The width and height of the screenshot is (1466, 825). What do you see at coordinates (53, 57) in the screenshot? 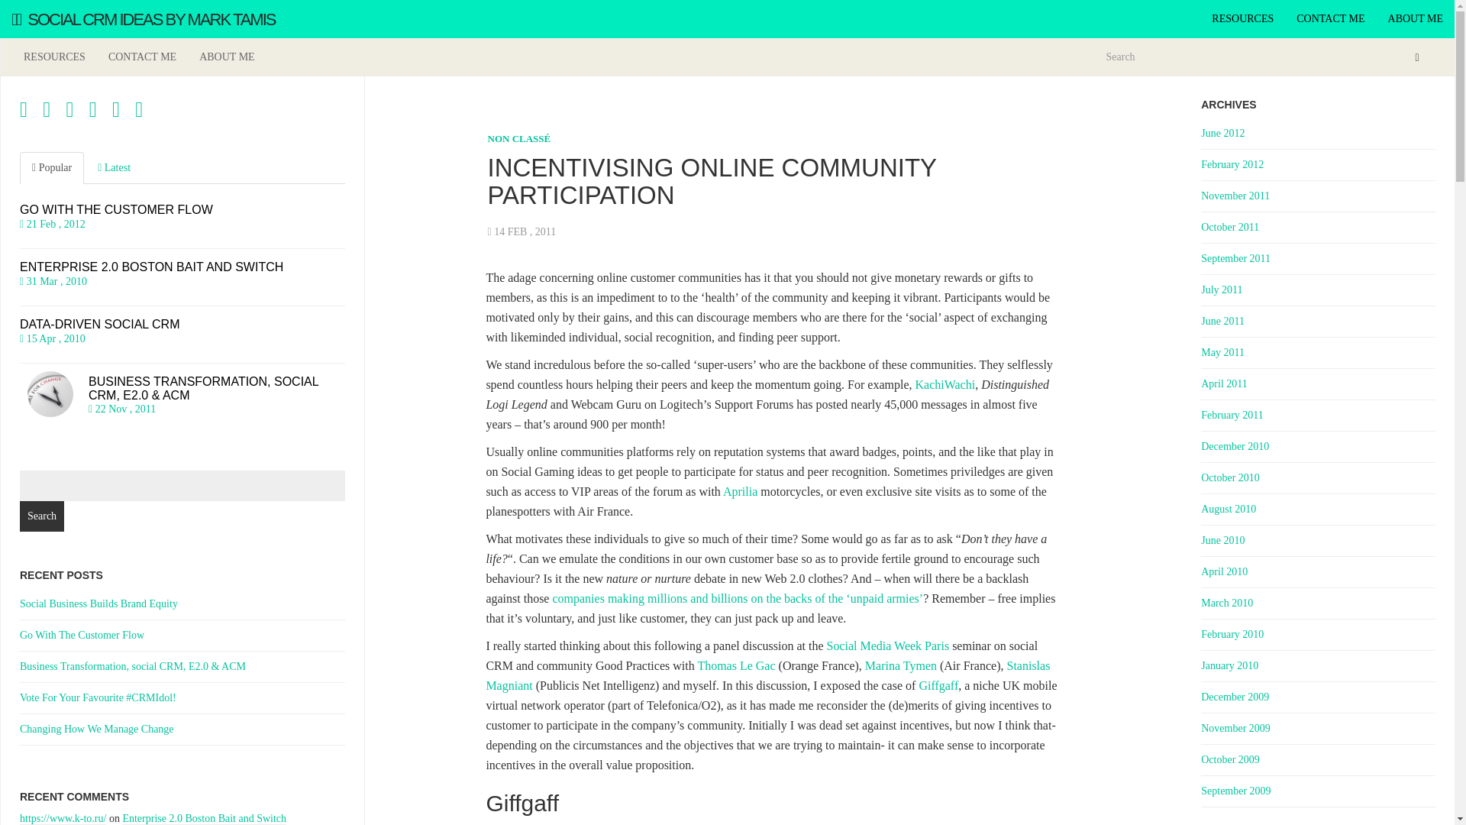
I see `Resources` at bounding box center [53, 57].